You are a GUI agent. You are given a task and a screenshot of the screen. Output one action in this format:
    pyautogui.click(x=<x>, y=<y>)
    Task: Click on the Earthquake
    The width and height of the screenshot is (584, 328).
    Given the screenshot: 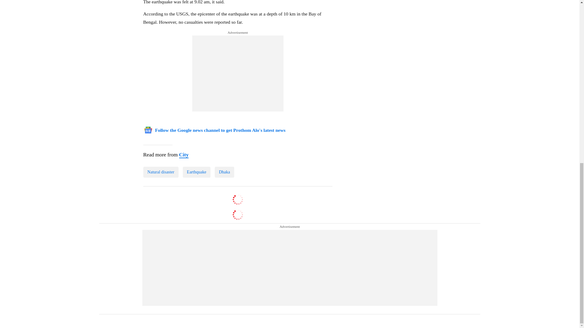 What is the action you would take?
    pyautogui.click(x=196, y=172)
    